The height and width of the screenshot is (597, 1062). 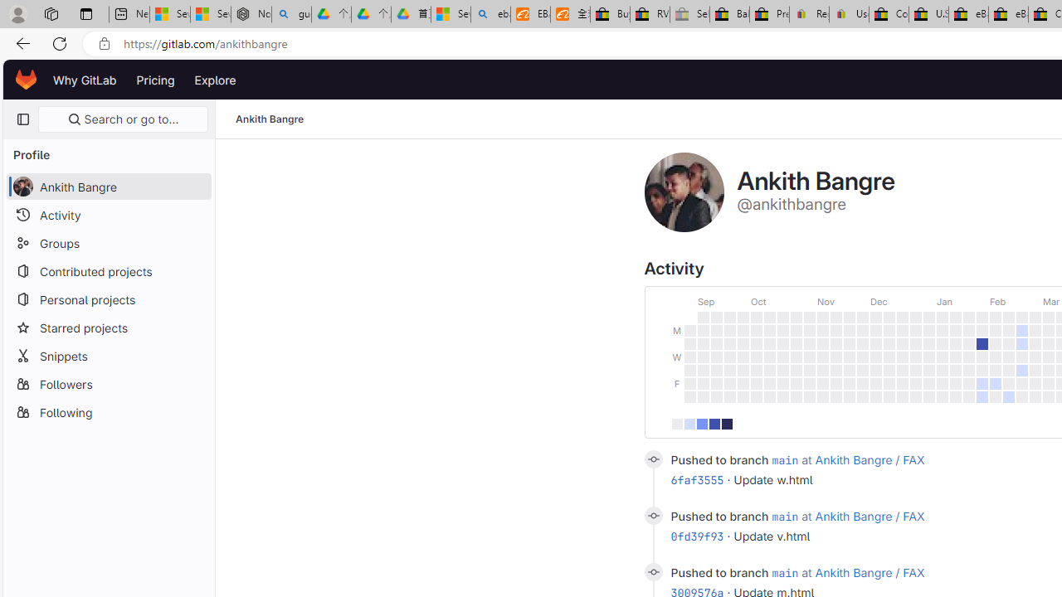 What do you see at coordinates (108, 298) in the screenshot?
I see `Personal projects` at bounding box center [108, 298].